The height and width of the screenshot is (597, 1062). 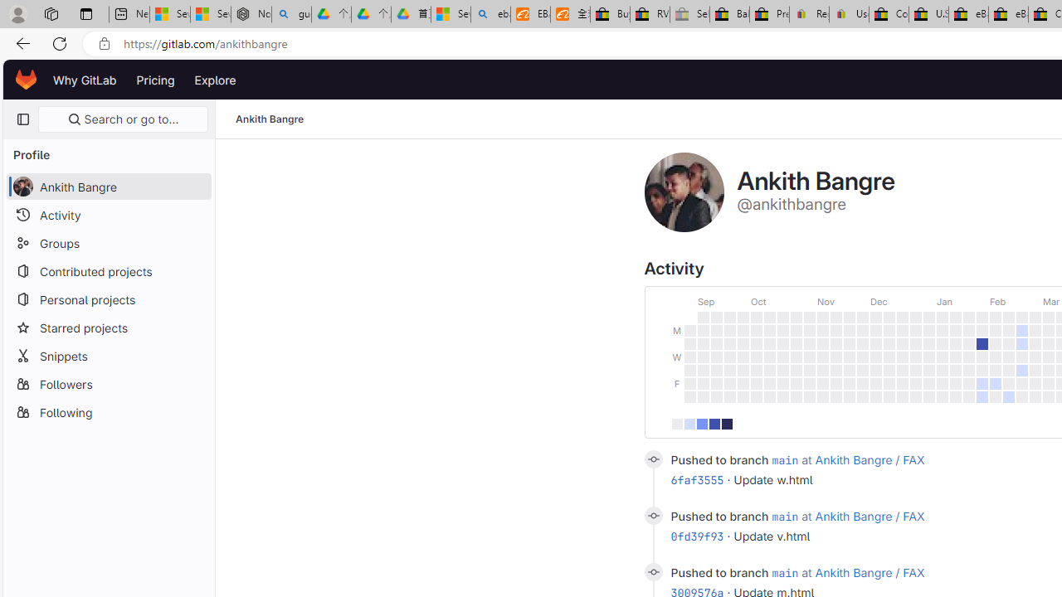 What do you see at coordinates (108, 298) in the screenshot?
I see `Personal projects` at bounding box center [108, 298].